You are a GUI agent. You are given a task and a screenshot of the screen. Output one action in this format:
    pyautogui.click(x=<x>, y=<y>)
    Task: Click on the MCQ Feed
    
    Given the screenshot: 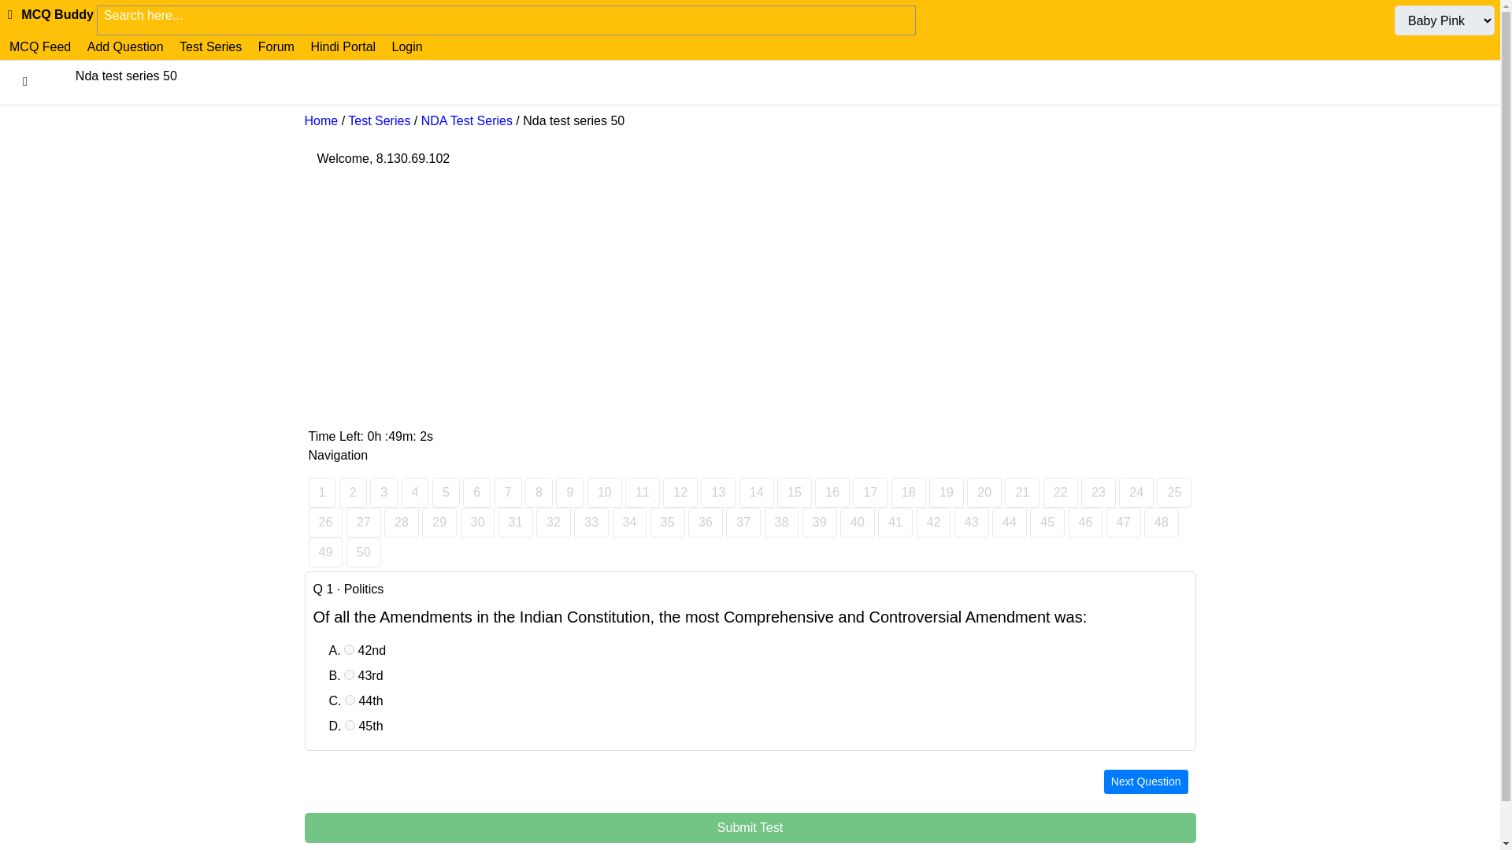 What is the action you would take?
    pyautogui.click(x=39, y=46)
    